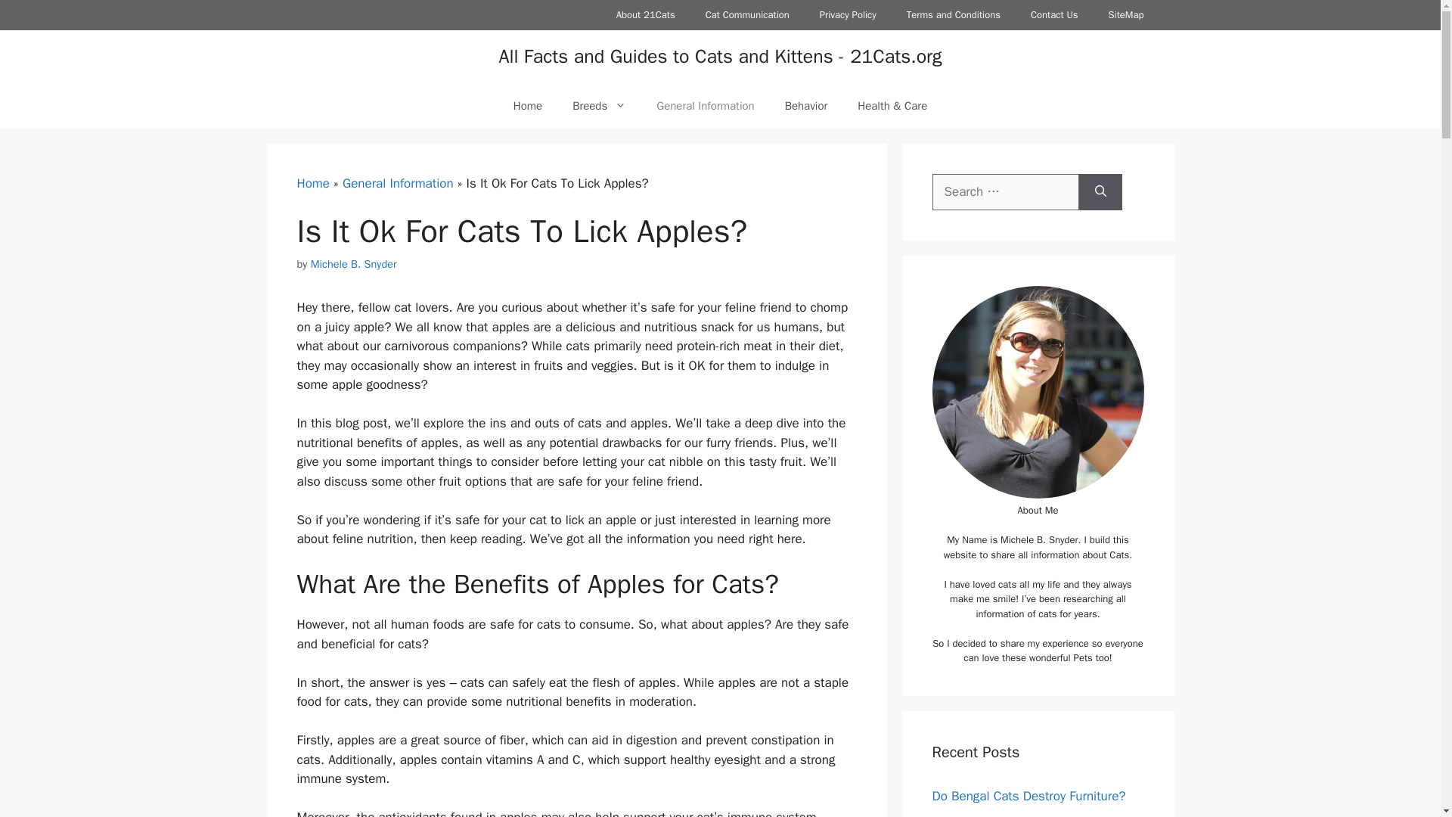 The height and width of the screenshot is (817, 1452). I want to click on Behavior, so click(806, 106).